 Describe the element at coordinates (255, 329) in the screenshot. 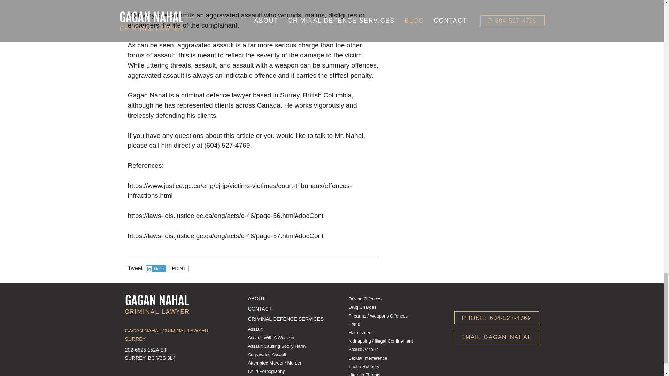

I see `Assault` at that location.